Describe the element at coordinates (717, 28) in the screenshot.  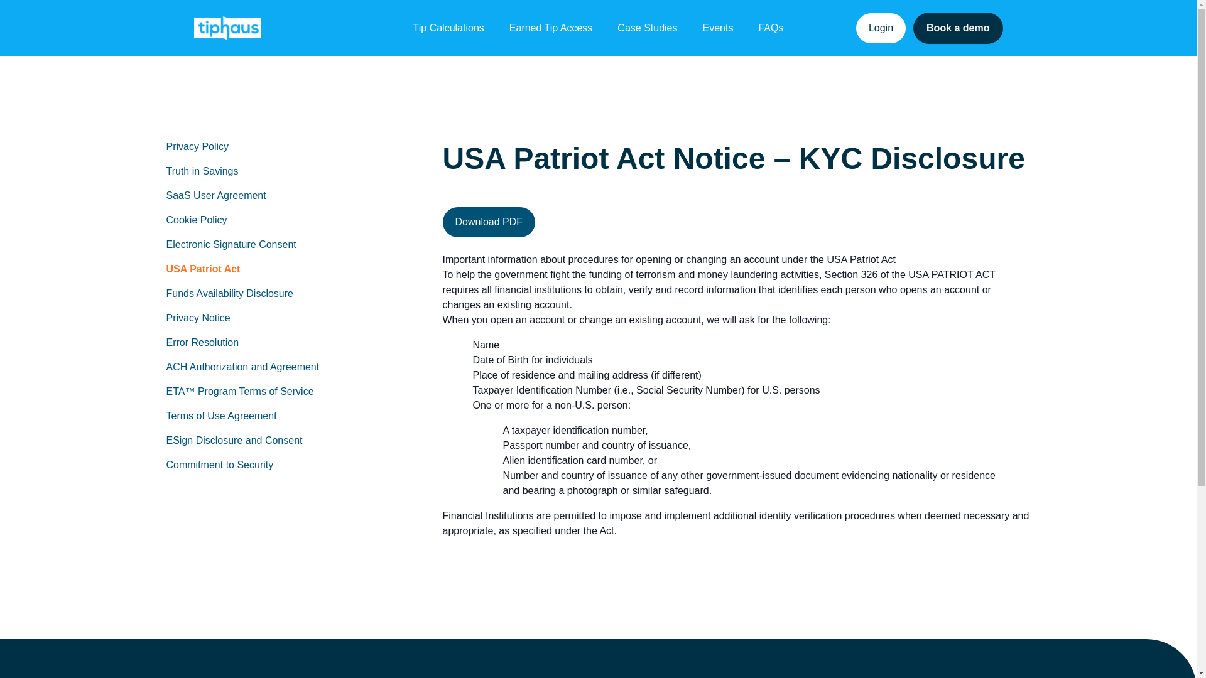
I see `Events` at that location.